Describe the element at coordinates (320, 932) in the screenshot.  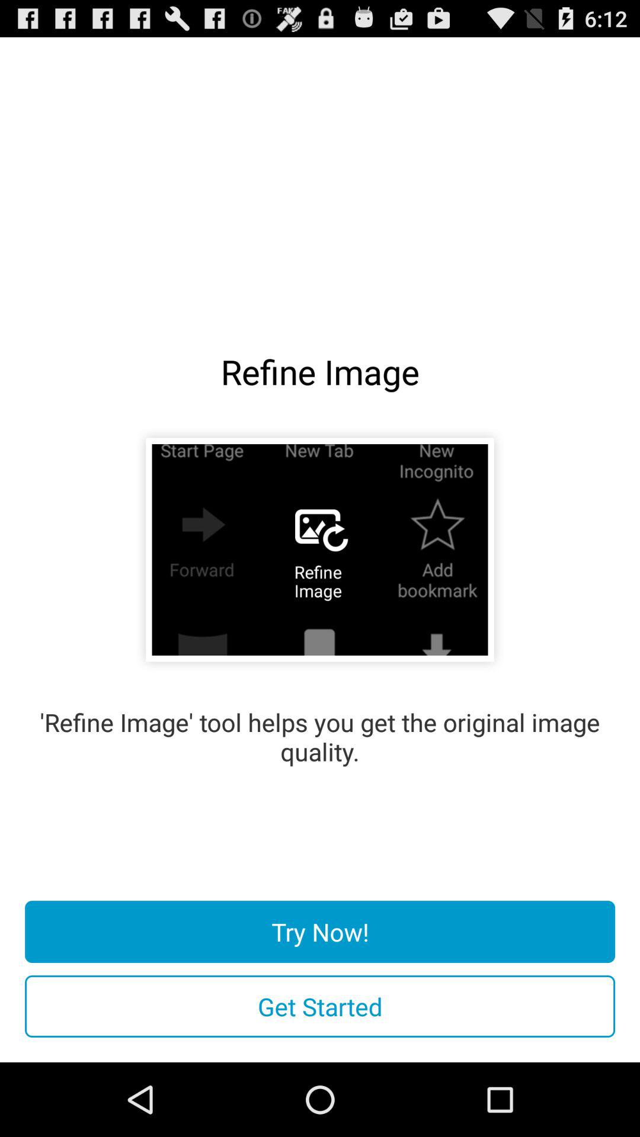
I see `flip until the try now!` at that location.